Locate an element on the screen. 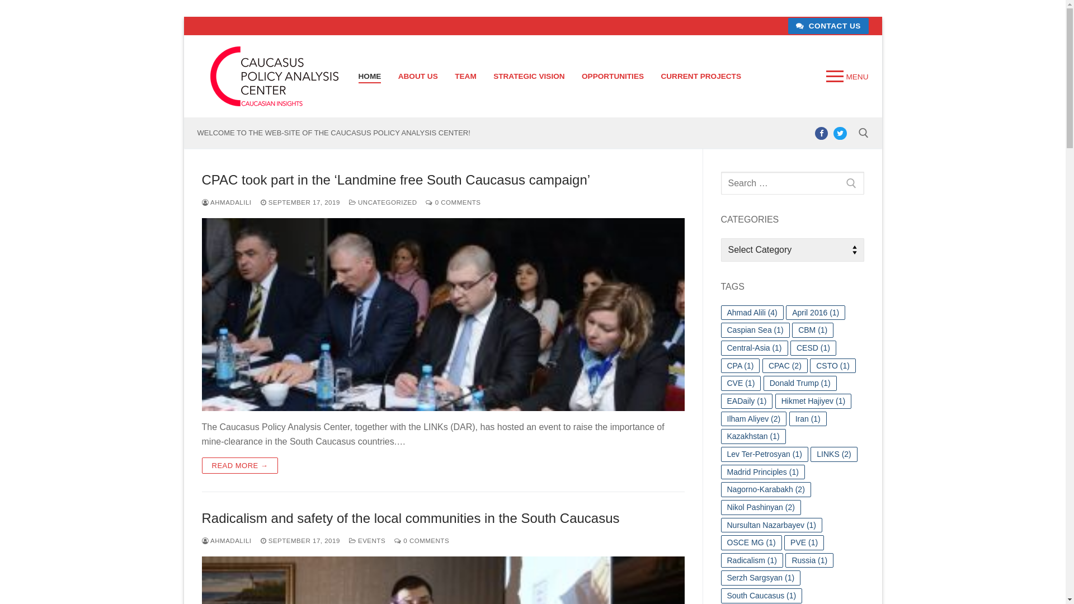 The height and width of the screenshot is (604, 1074). OSCE MG (1) is located at coordinates (751, 542).